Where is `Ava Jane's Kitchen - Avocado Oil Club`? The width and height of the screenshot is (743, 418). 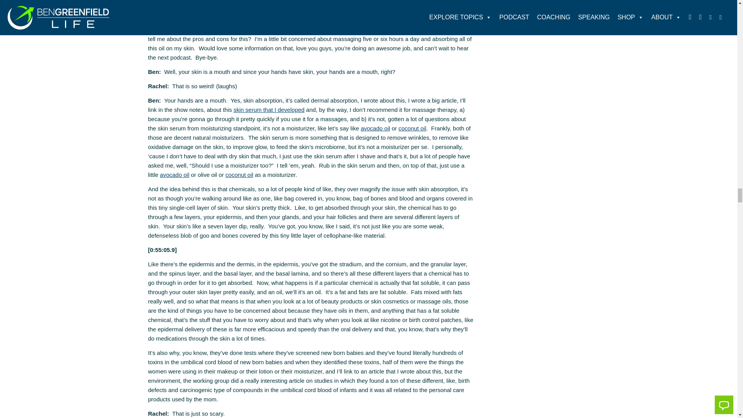 Ava Jane's Kitchen - Avocado Oil Club is located at coordinates (174, 175).